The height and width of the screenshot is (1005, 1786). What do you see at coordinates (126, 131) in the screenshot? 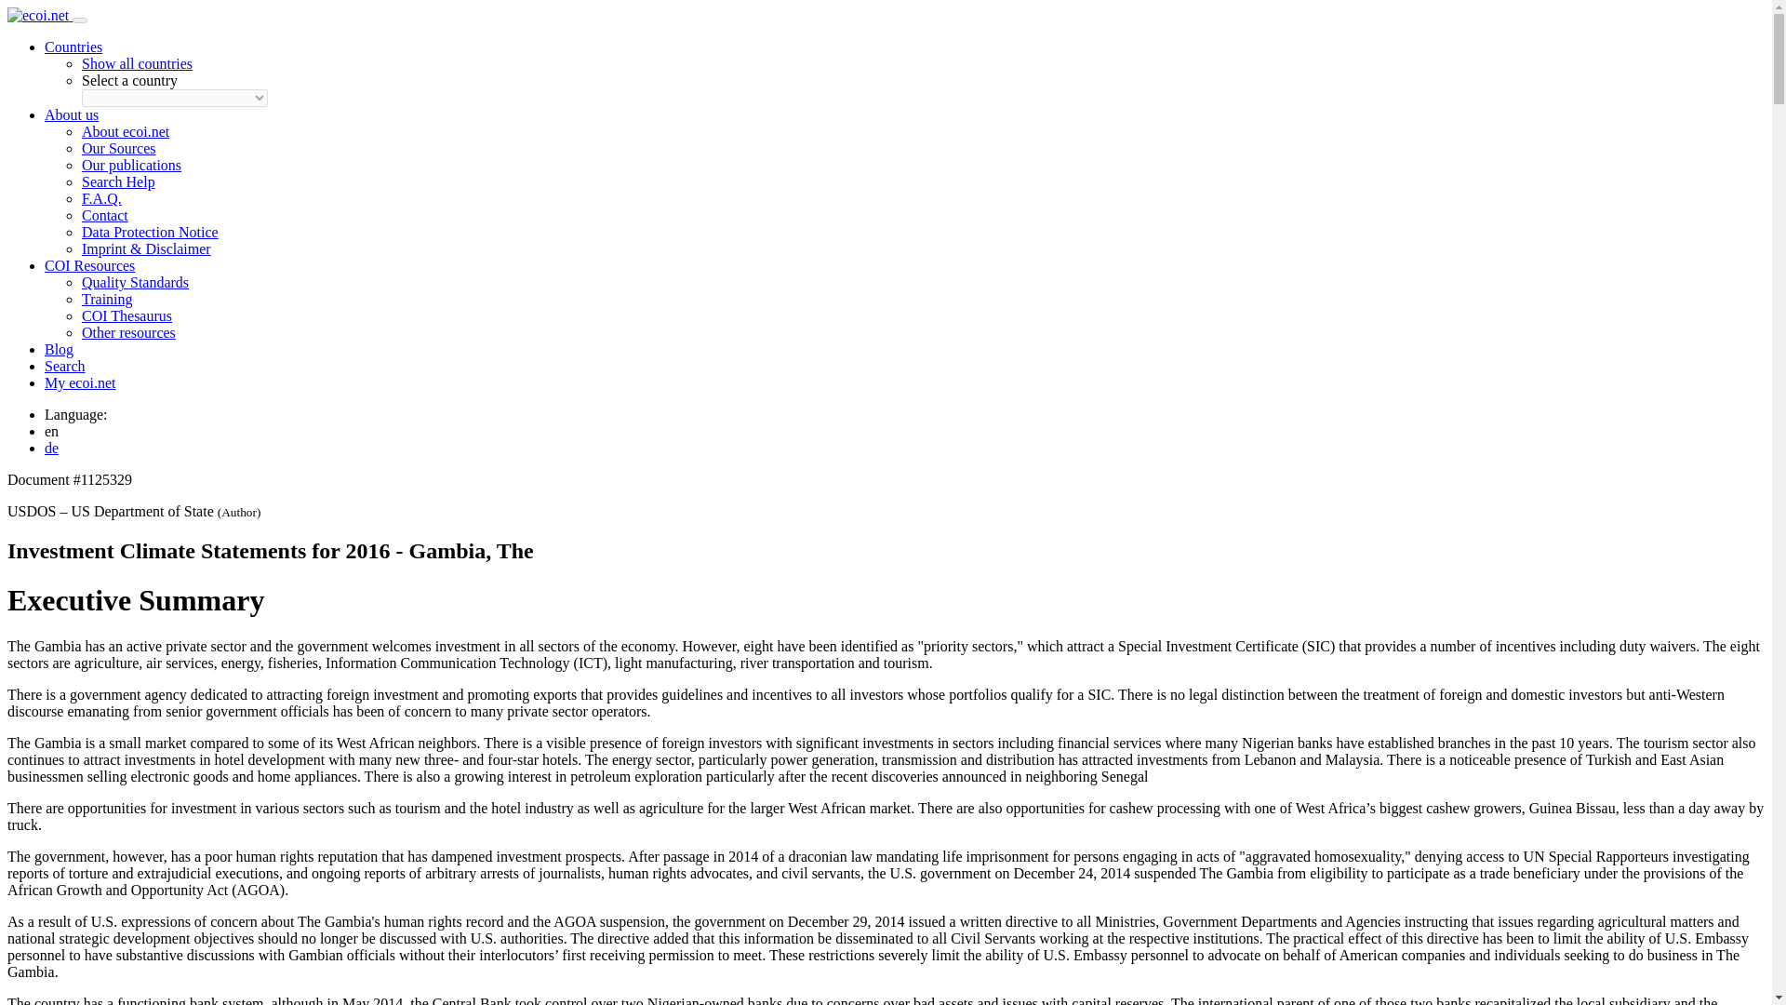
I see `About ecoi.net` at bounding box center [126, 131].